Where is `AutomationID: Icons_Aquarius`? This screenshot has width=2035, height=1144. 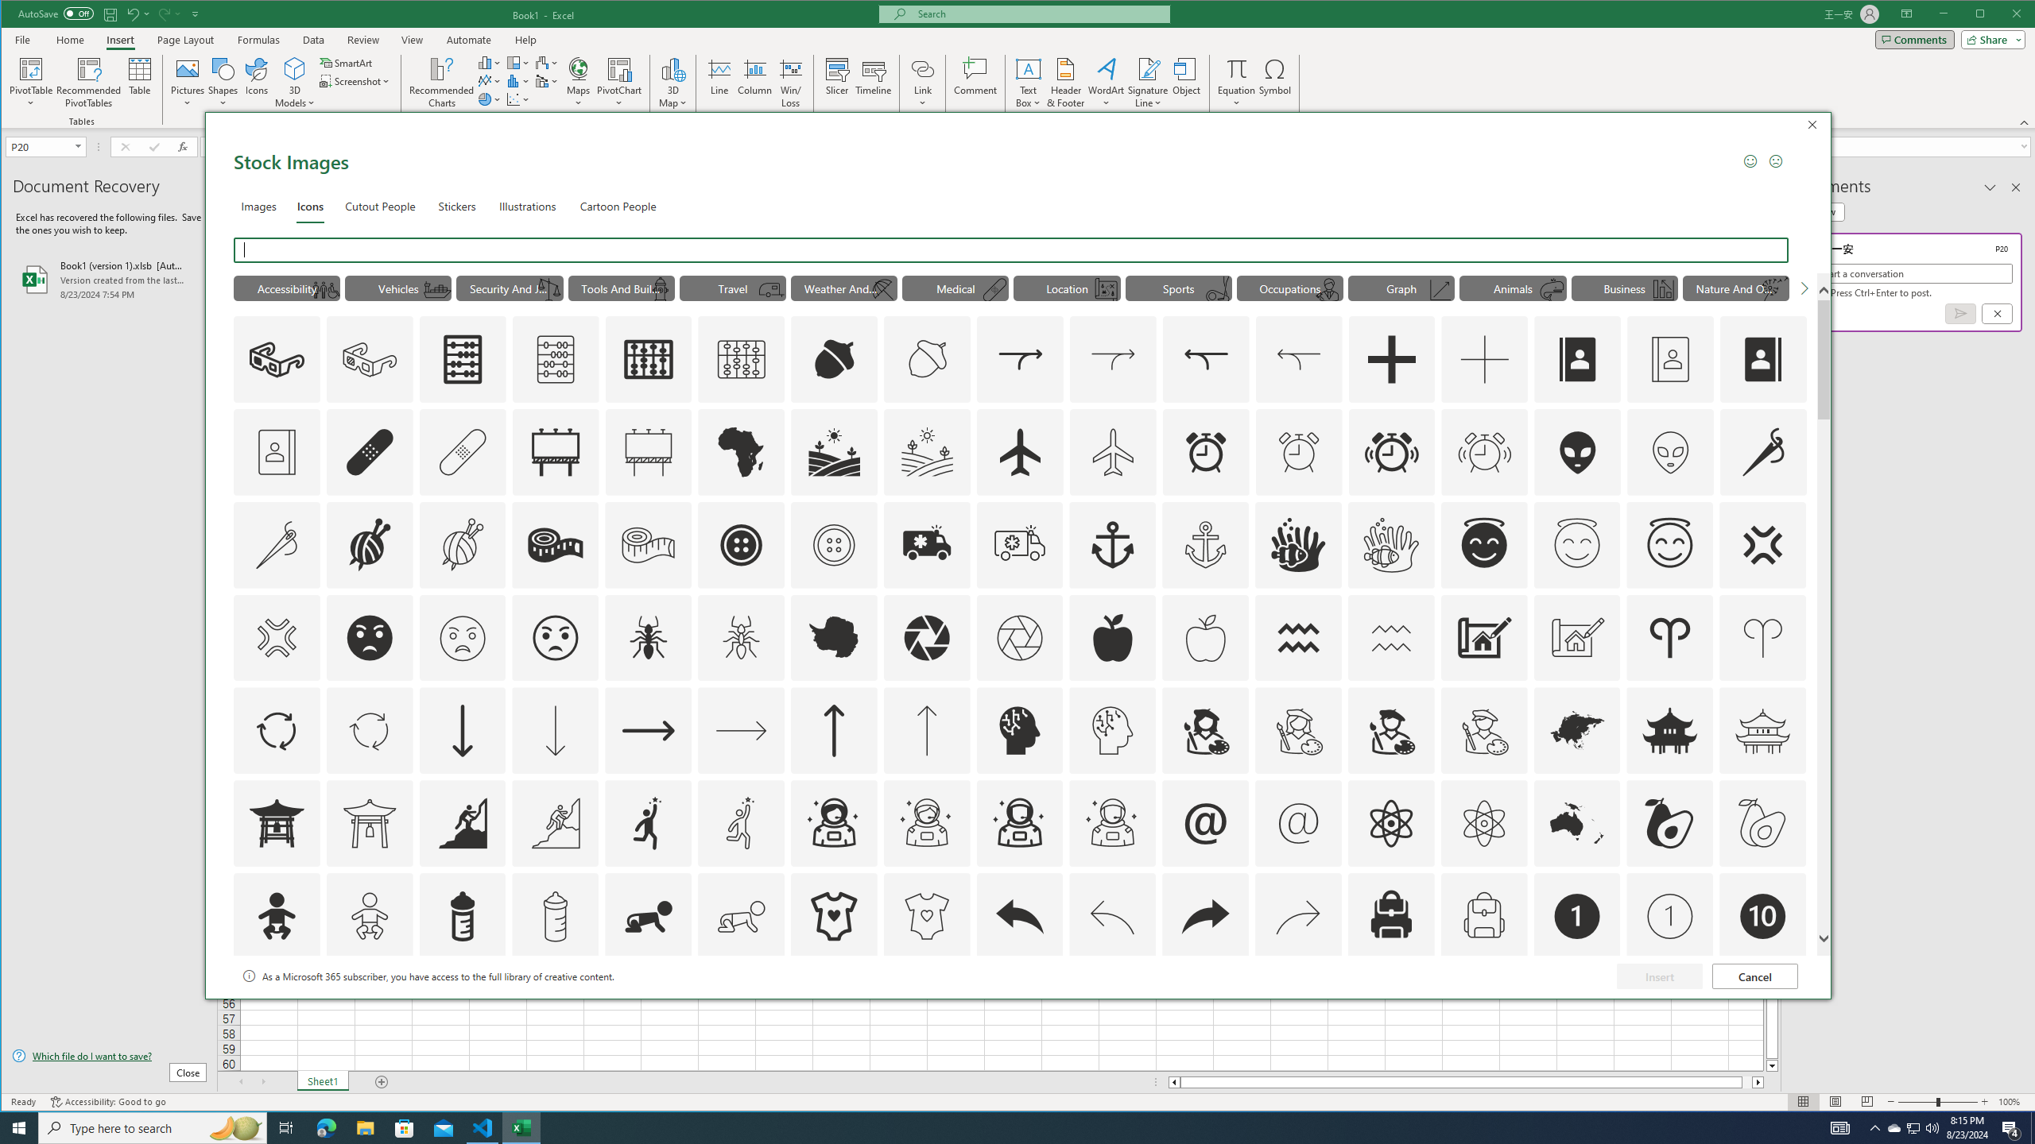 AutomationID: Icons_Aquarius is located at coordinates (1298, 638).